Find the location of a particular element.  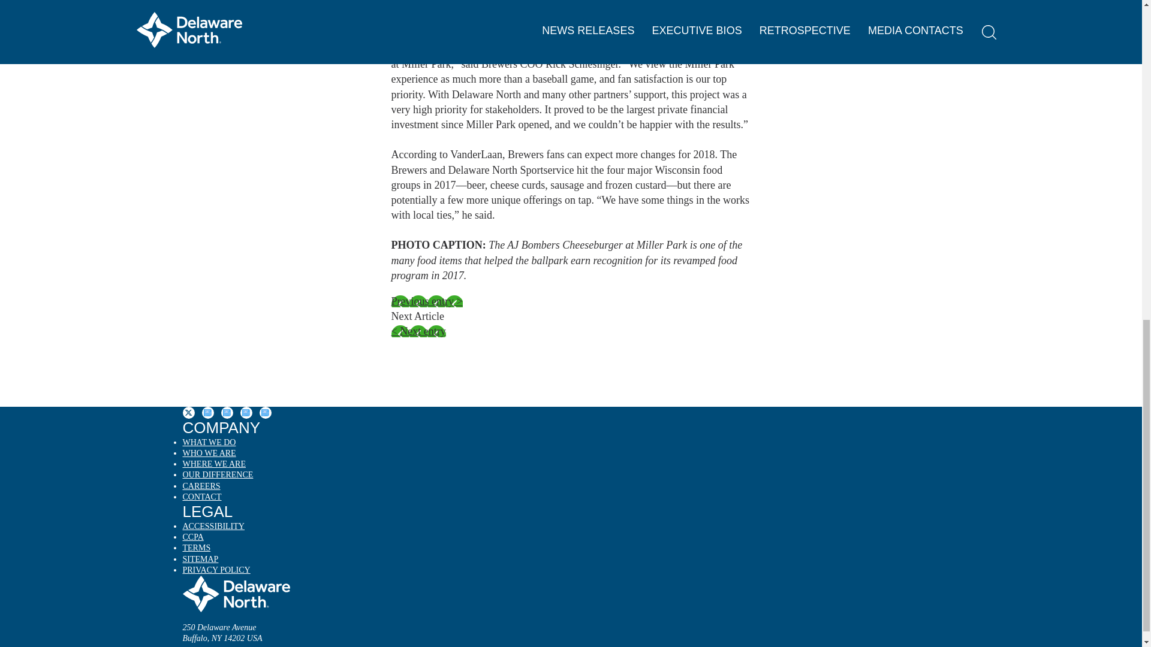

CONTACT is located at coordinates (201, 497).